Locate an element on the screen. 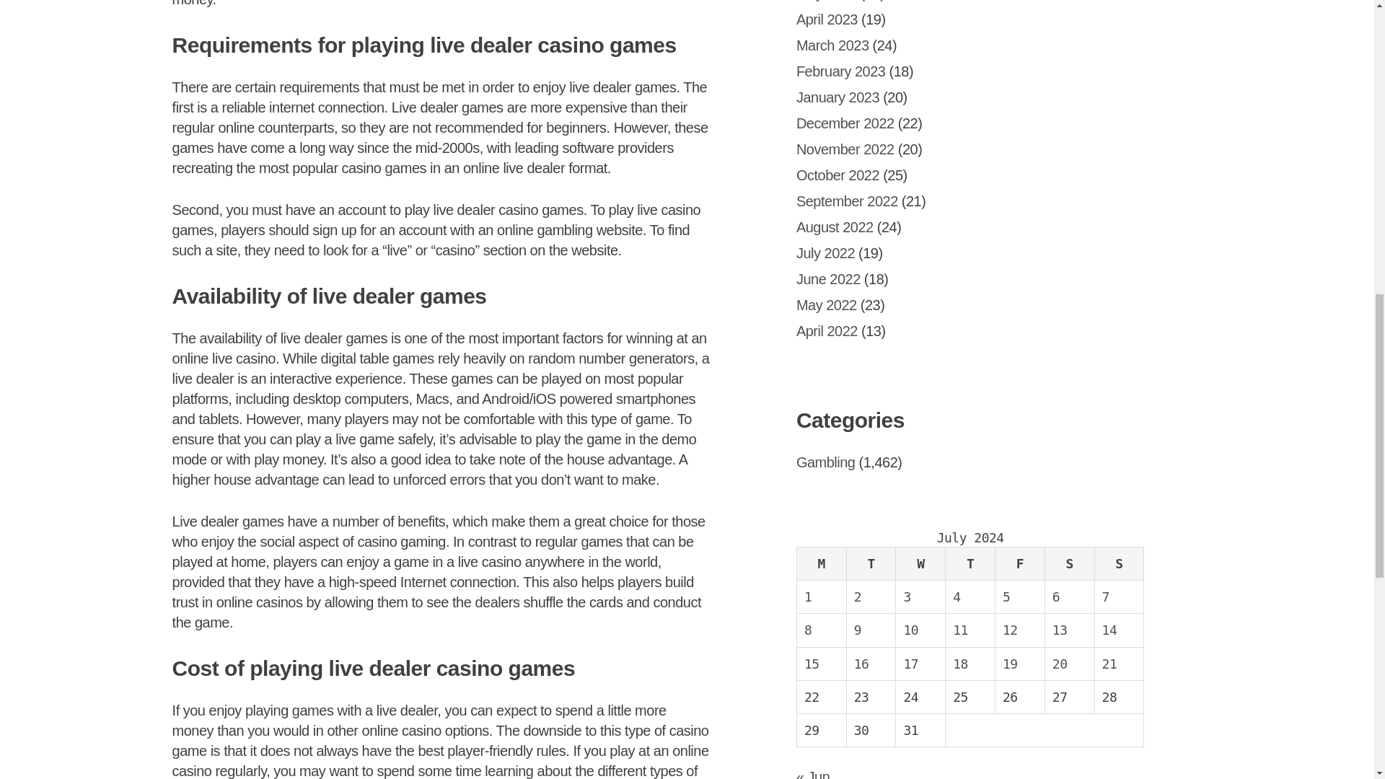  Monday is located at coordinates (821, 563).